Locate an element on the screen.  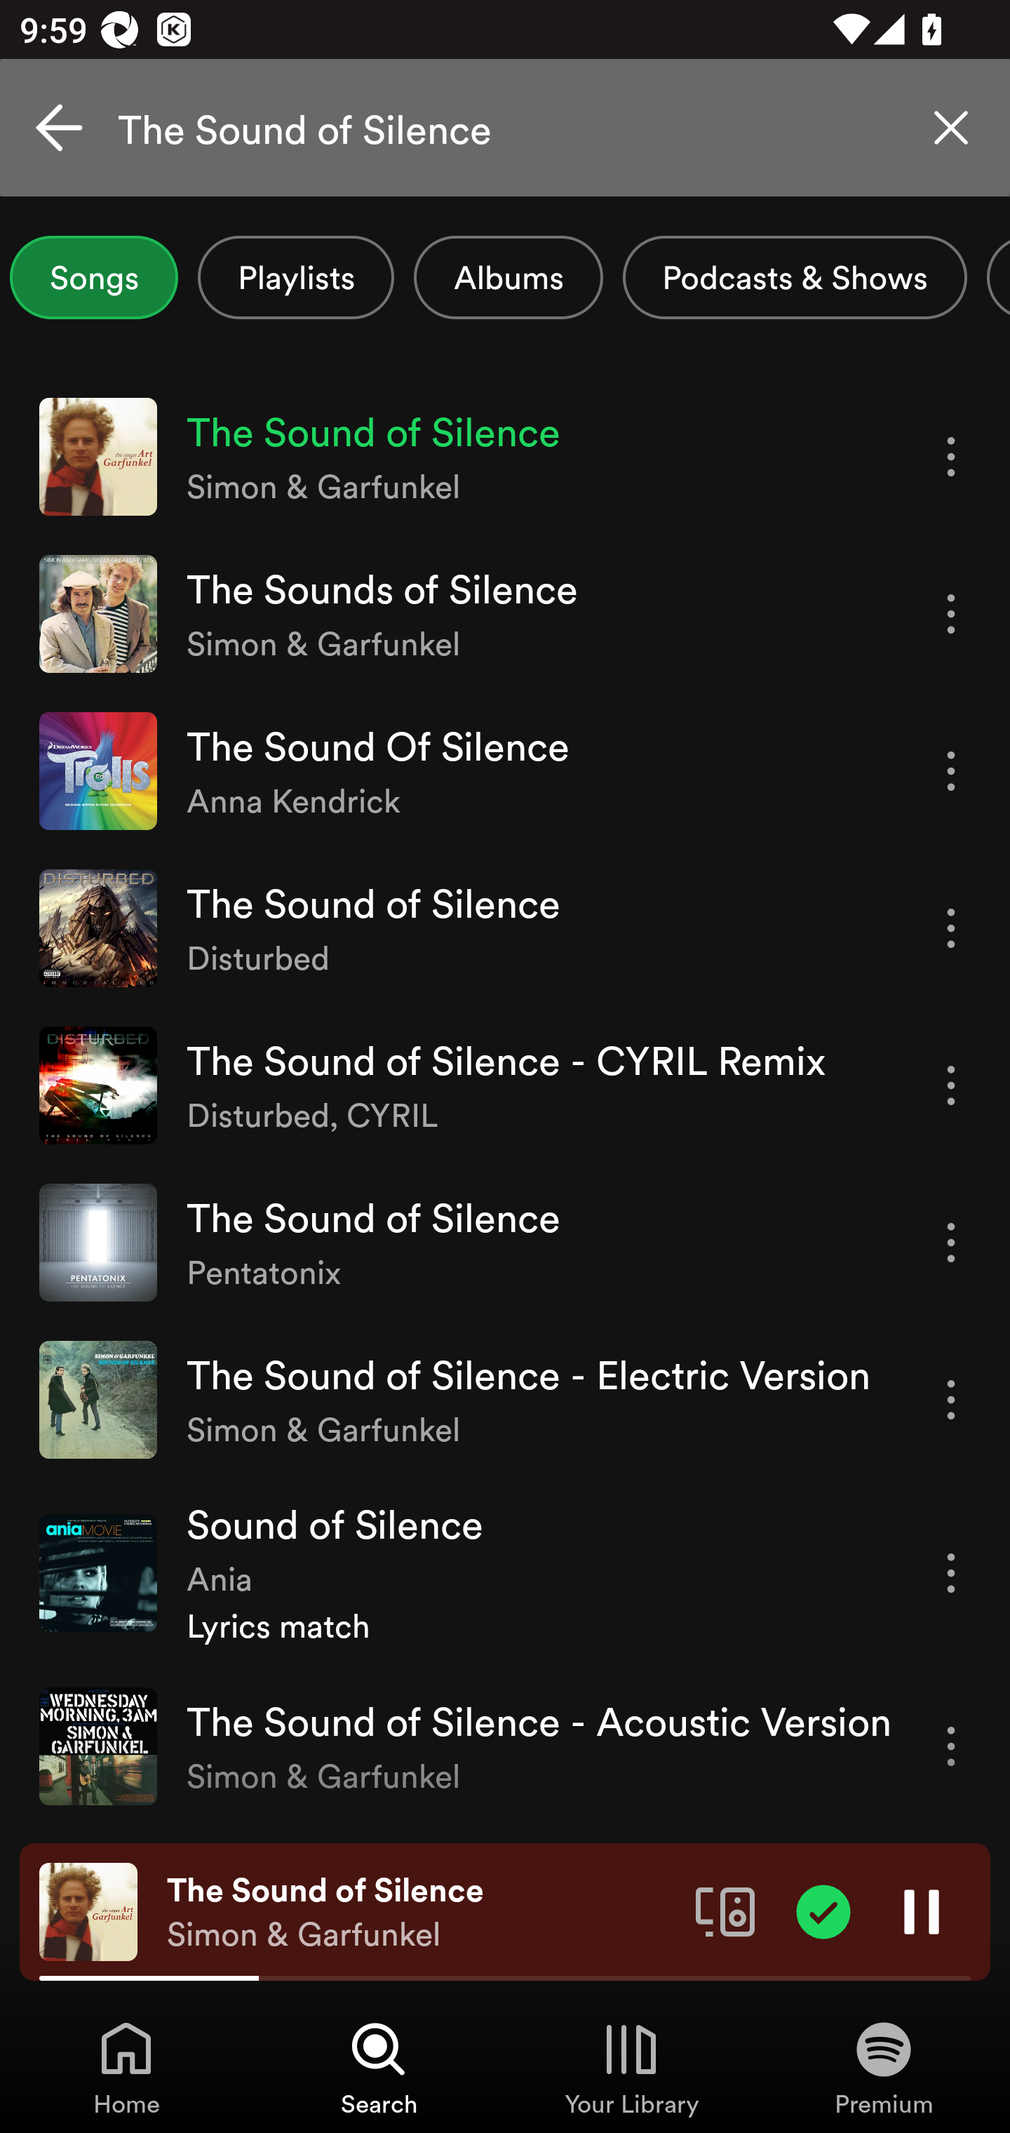
Playlists is located at coordinates (296, 277).